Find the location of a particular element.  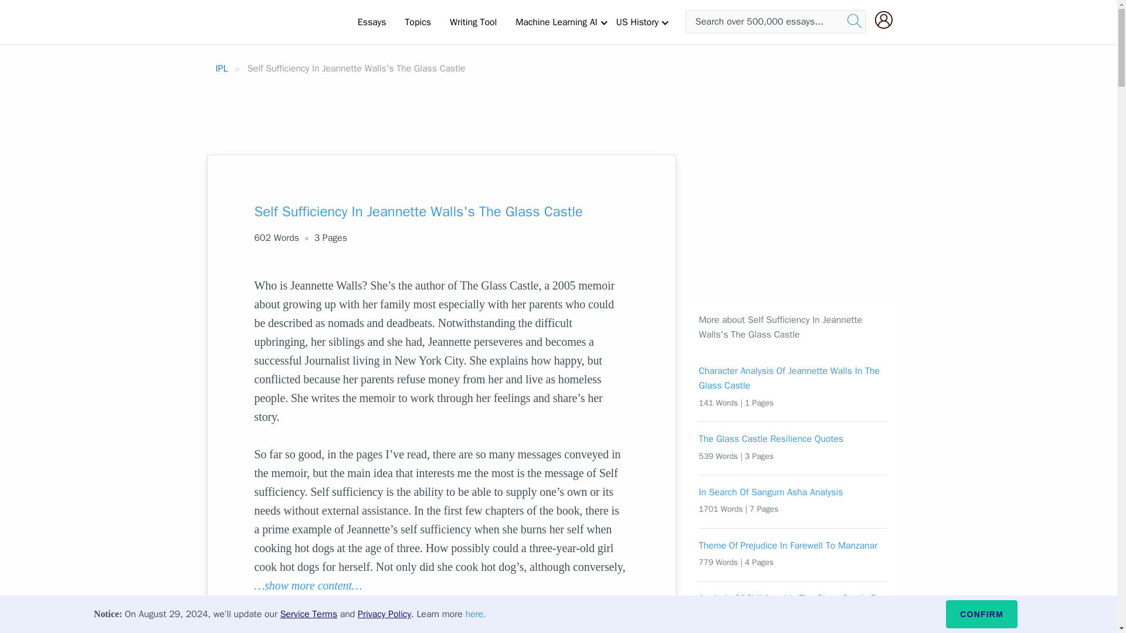

mother is located at coordinates (324, 604).